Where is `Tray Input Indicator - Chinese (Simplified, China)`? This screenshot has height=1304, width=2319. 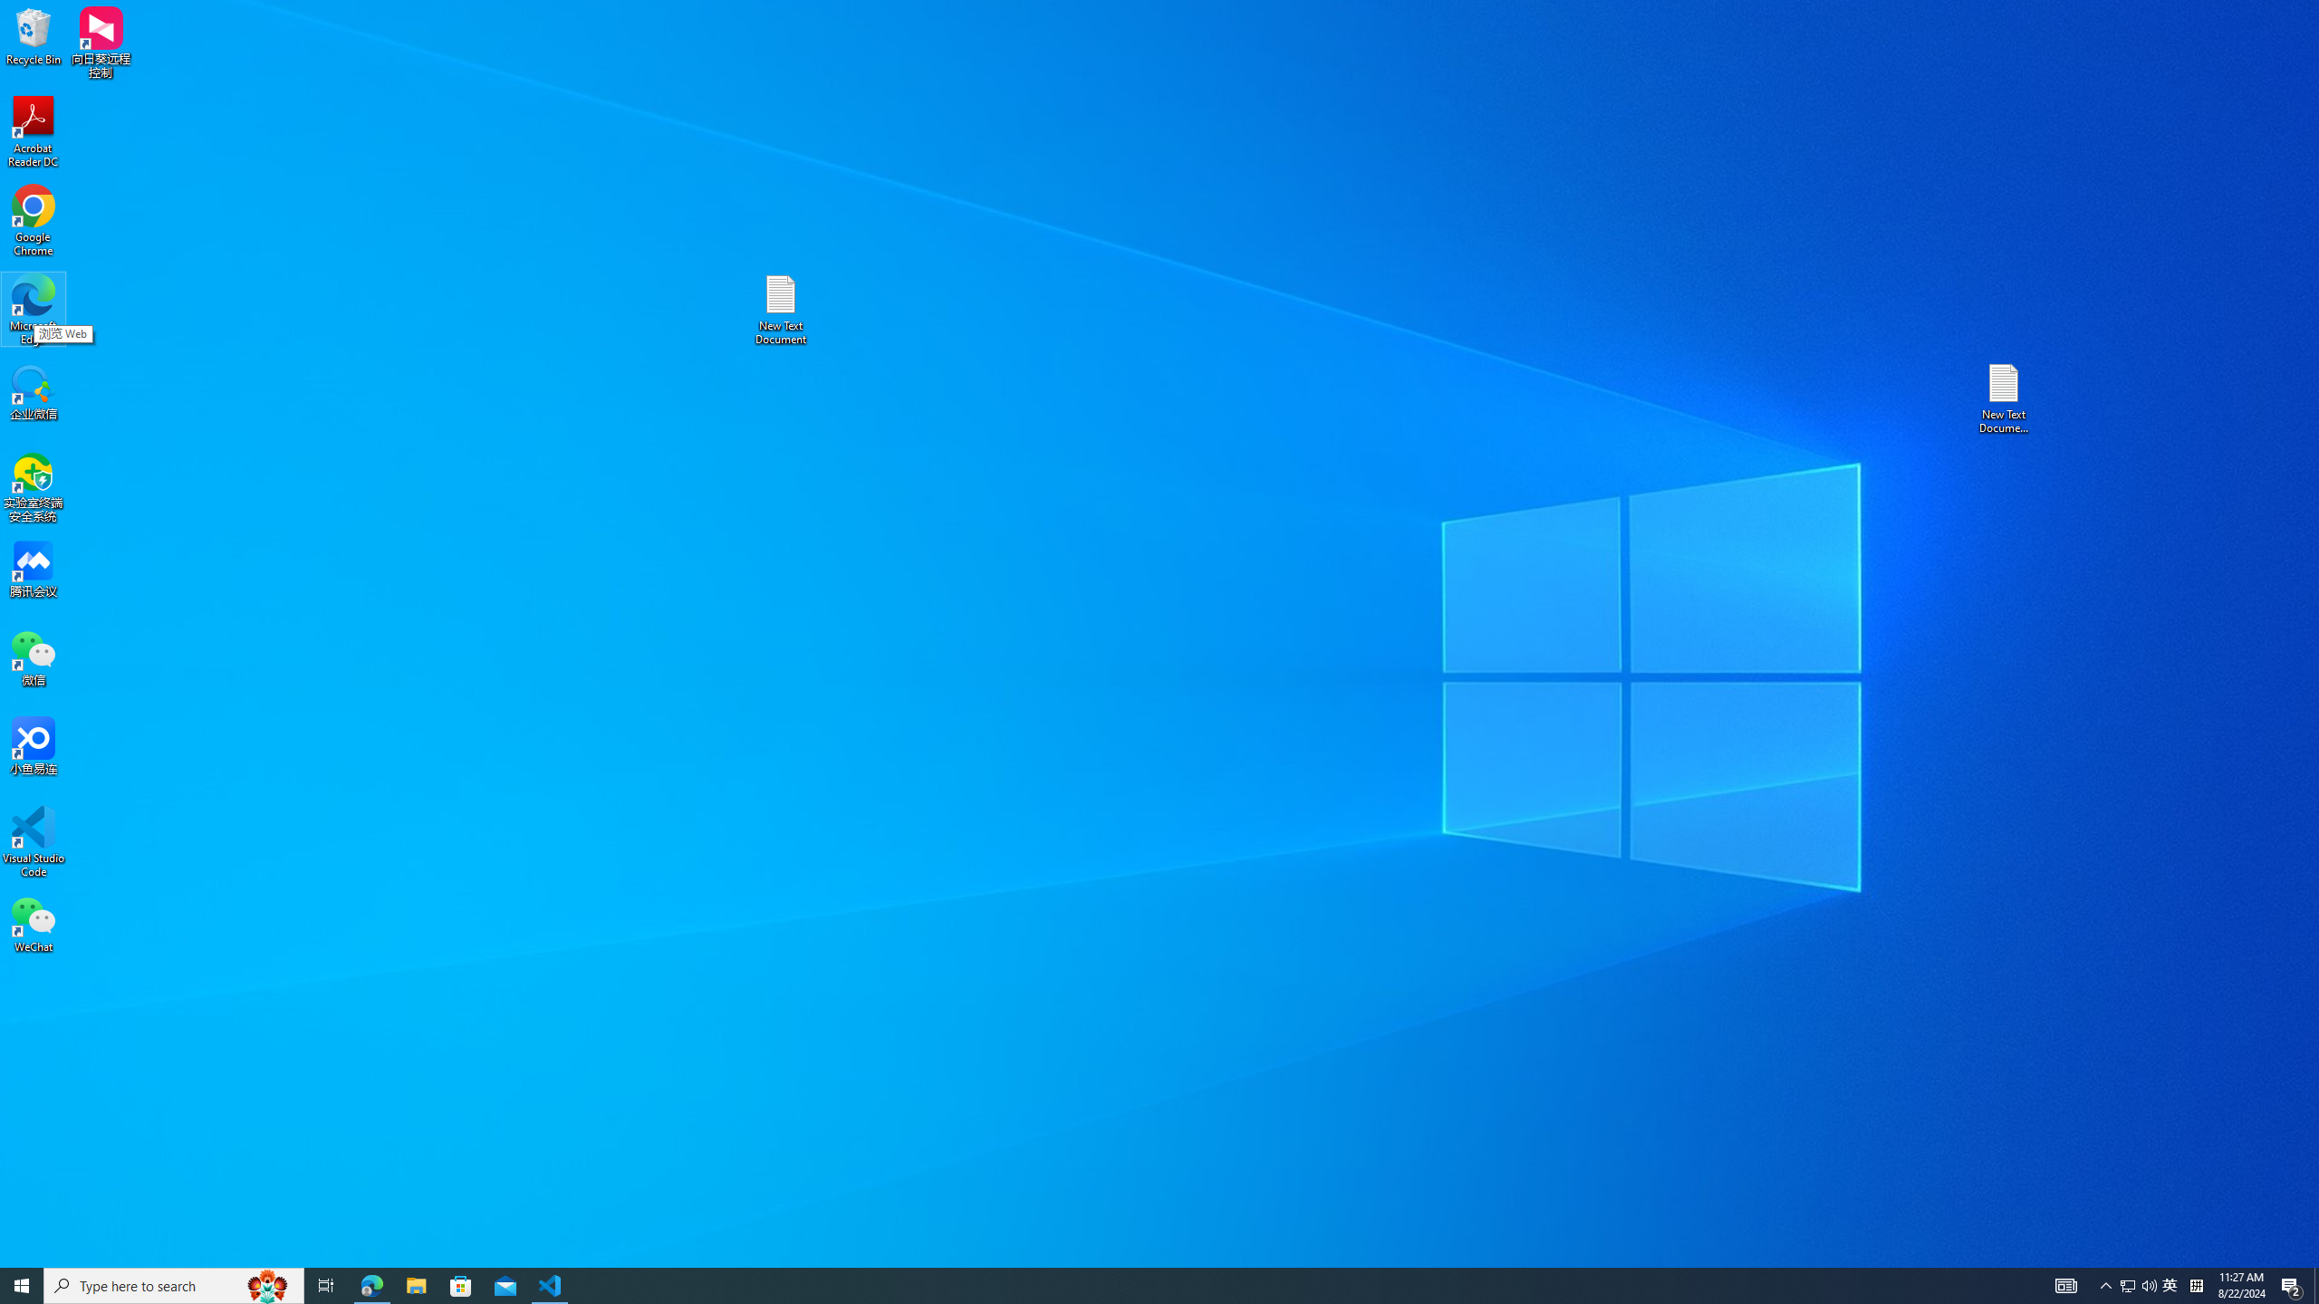 Tray Input Indicator - Chinese (Simplified, China) is located at coordinates (2196, 1286).